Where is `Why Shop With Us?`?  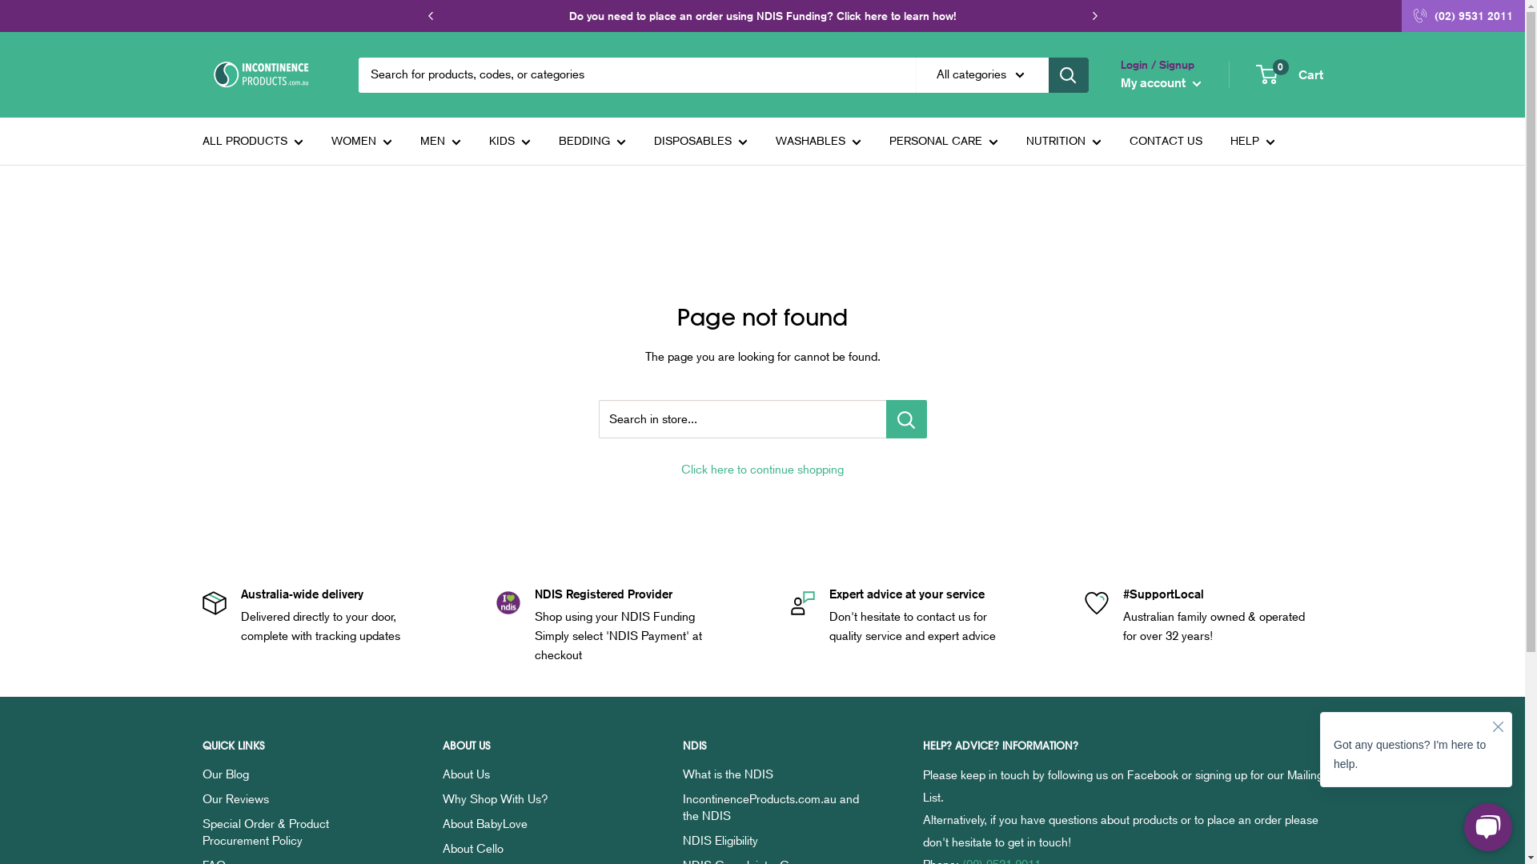 Why Shop With Us? is located at coordinates (534, 800).